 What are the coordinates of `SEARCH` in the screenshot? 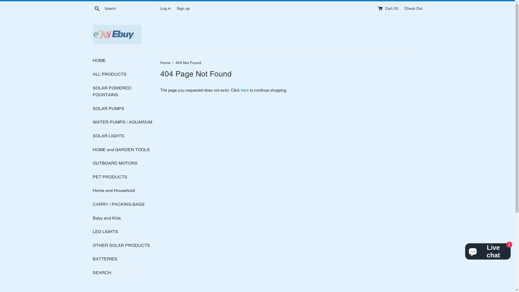 It's located at (122, 273).